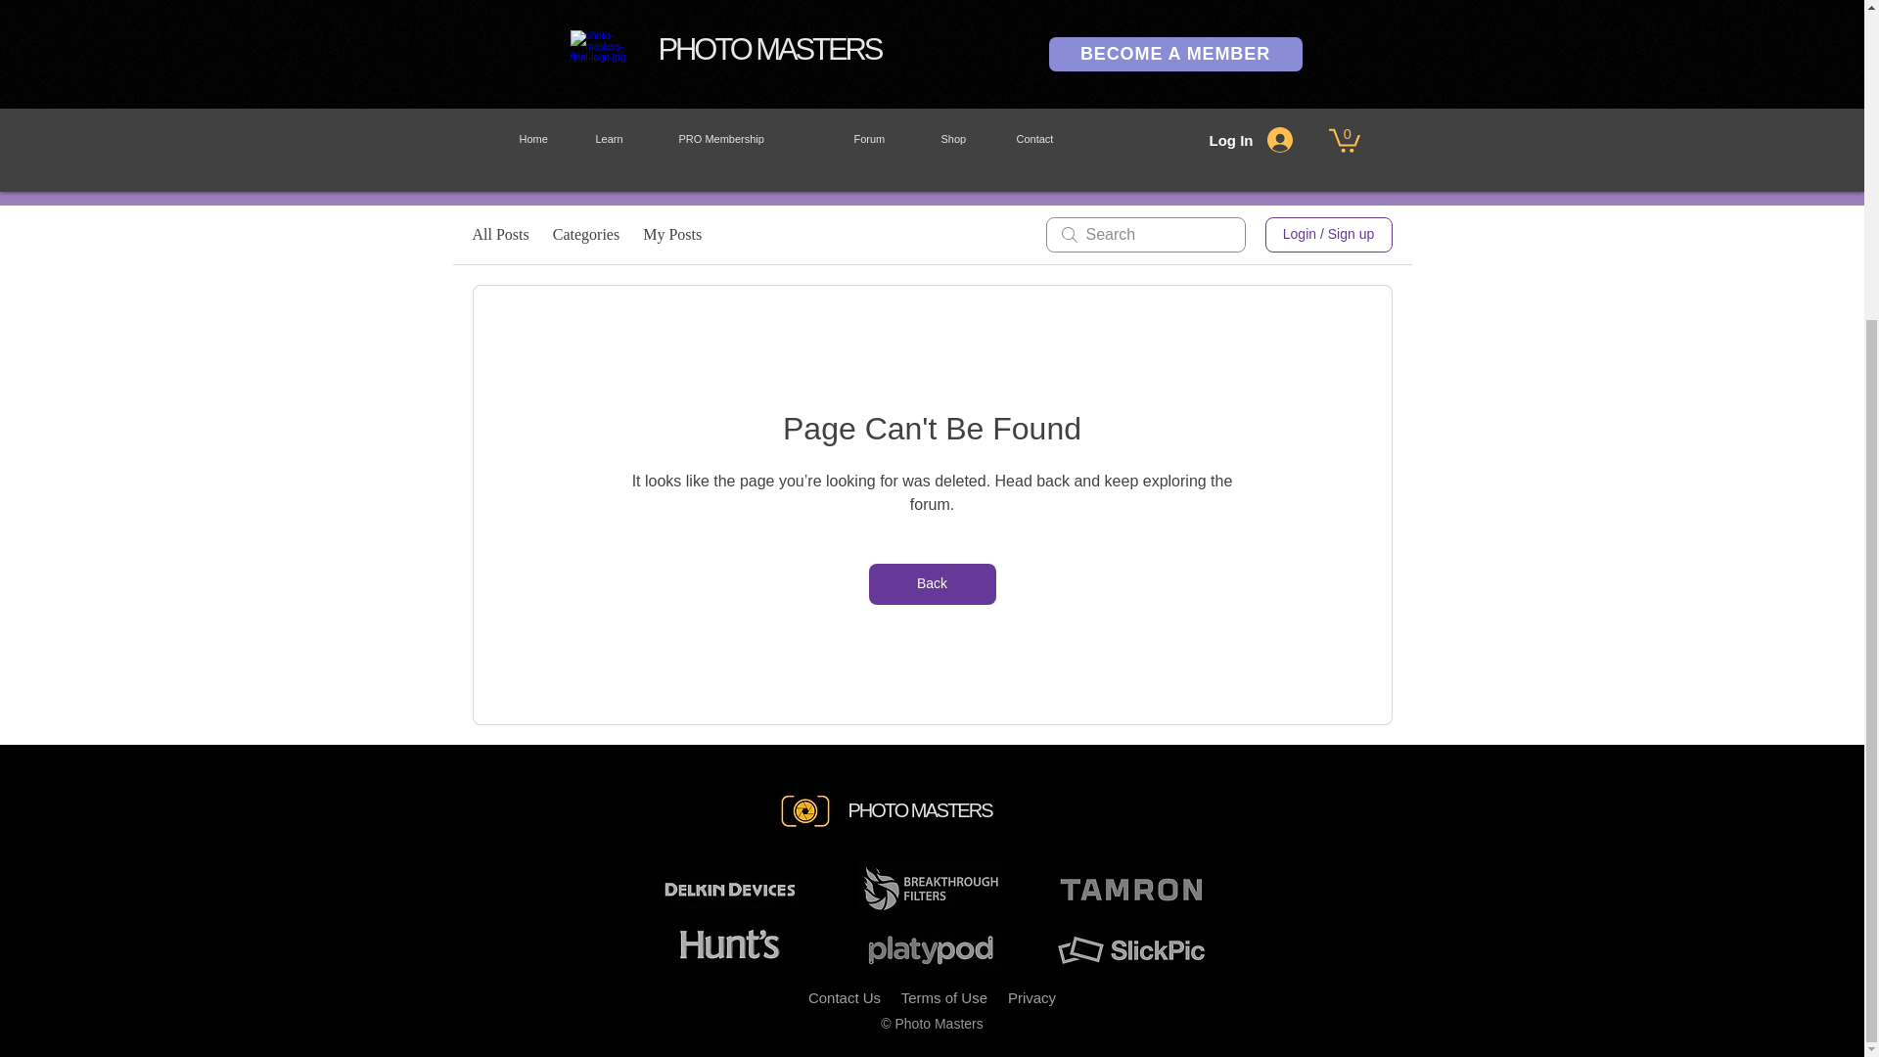 This screenshot has height=1057, width=1879. What do you see at coordinates (932, 172) in the screenshot?
I see `FREE PHOTOGRAPHY WEBINAR!` at bounding box center [932, 172].